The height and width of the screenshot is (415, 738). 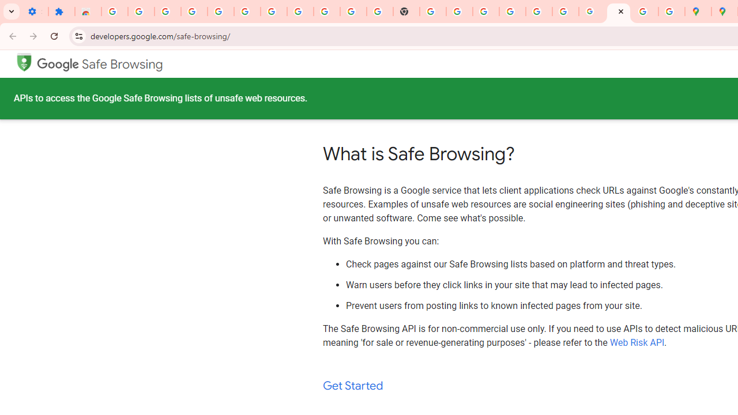 What do you see at coordinates (24, 61) in the screenshot?
I see `Google Safe Browsing` at bounding box center [24, 61].